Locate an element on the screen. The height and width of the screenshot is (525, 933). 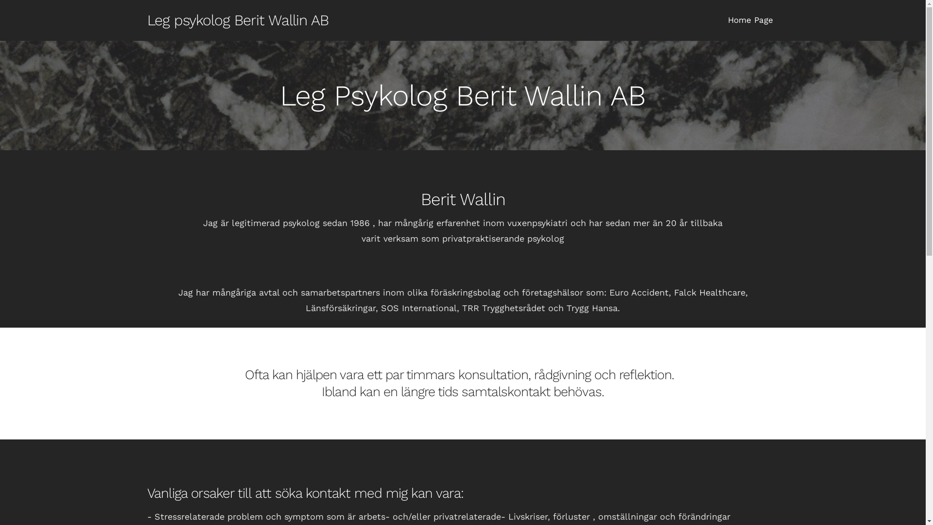
Home Page is located at coordinates (750, 20).